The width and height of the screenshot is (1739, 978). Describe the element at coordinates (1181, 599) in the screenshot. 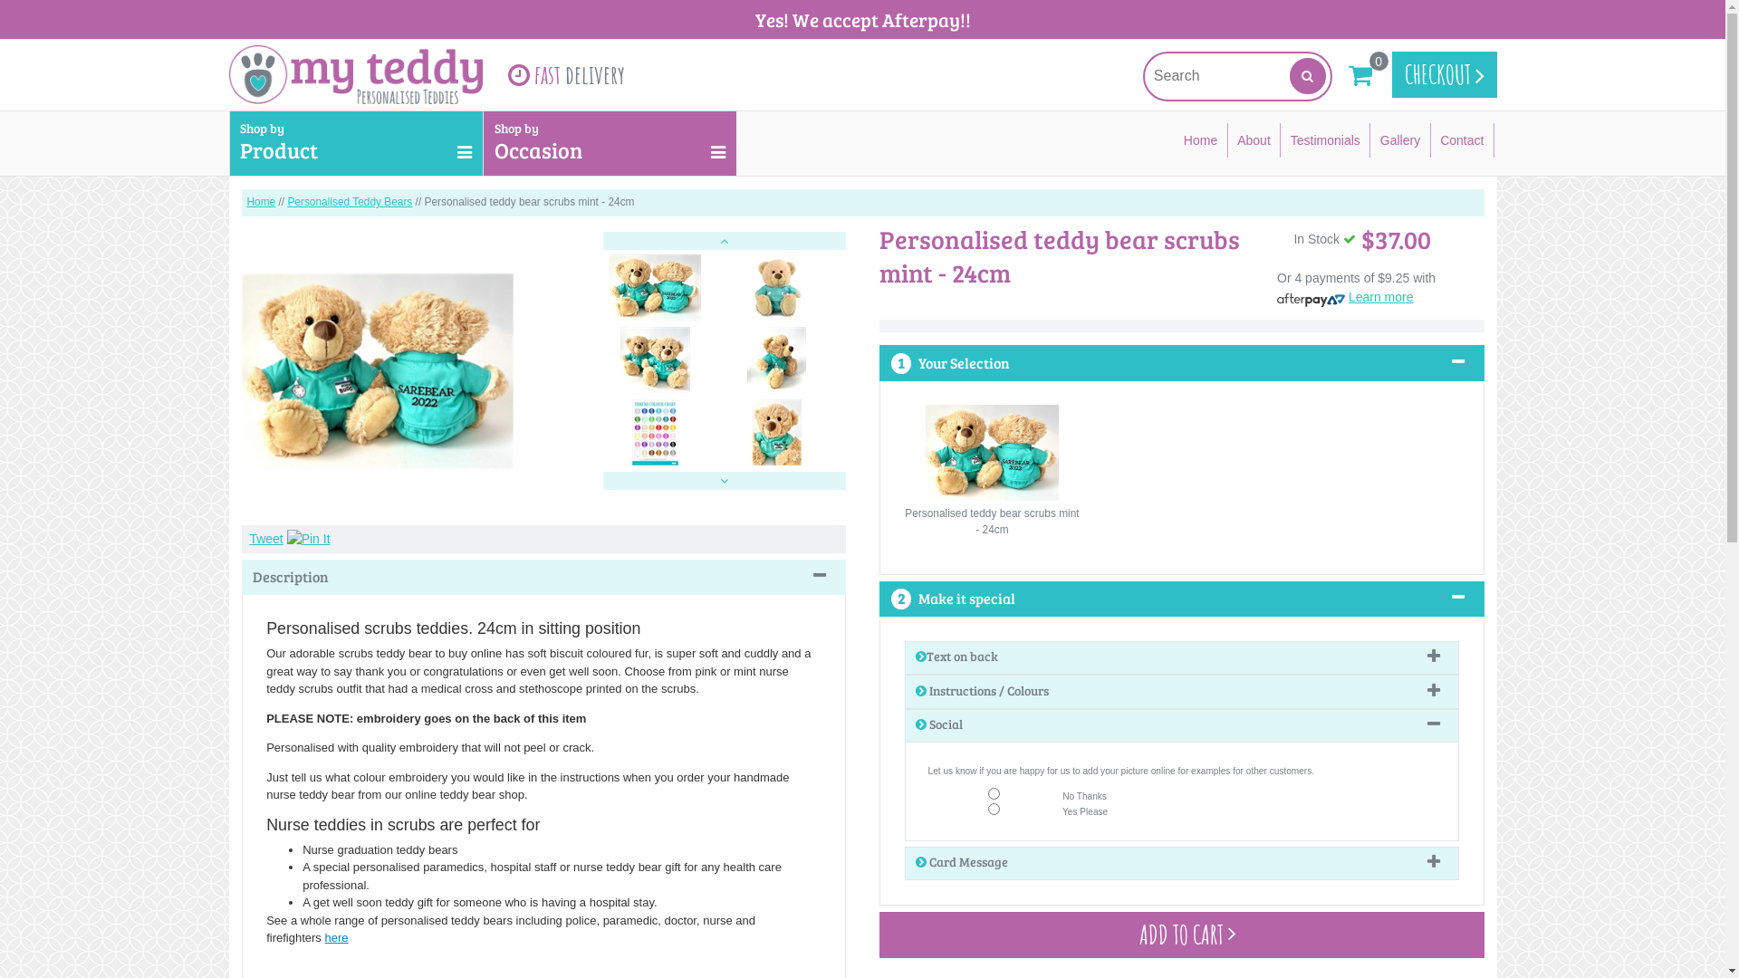

I see `2 Make it special` at that location.